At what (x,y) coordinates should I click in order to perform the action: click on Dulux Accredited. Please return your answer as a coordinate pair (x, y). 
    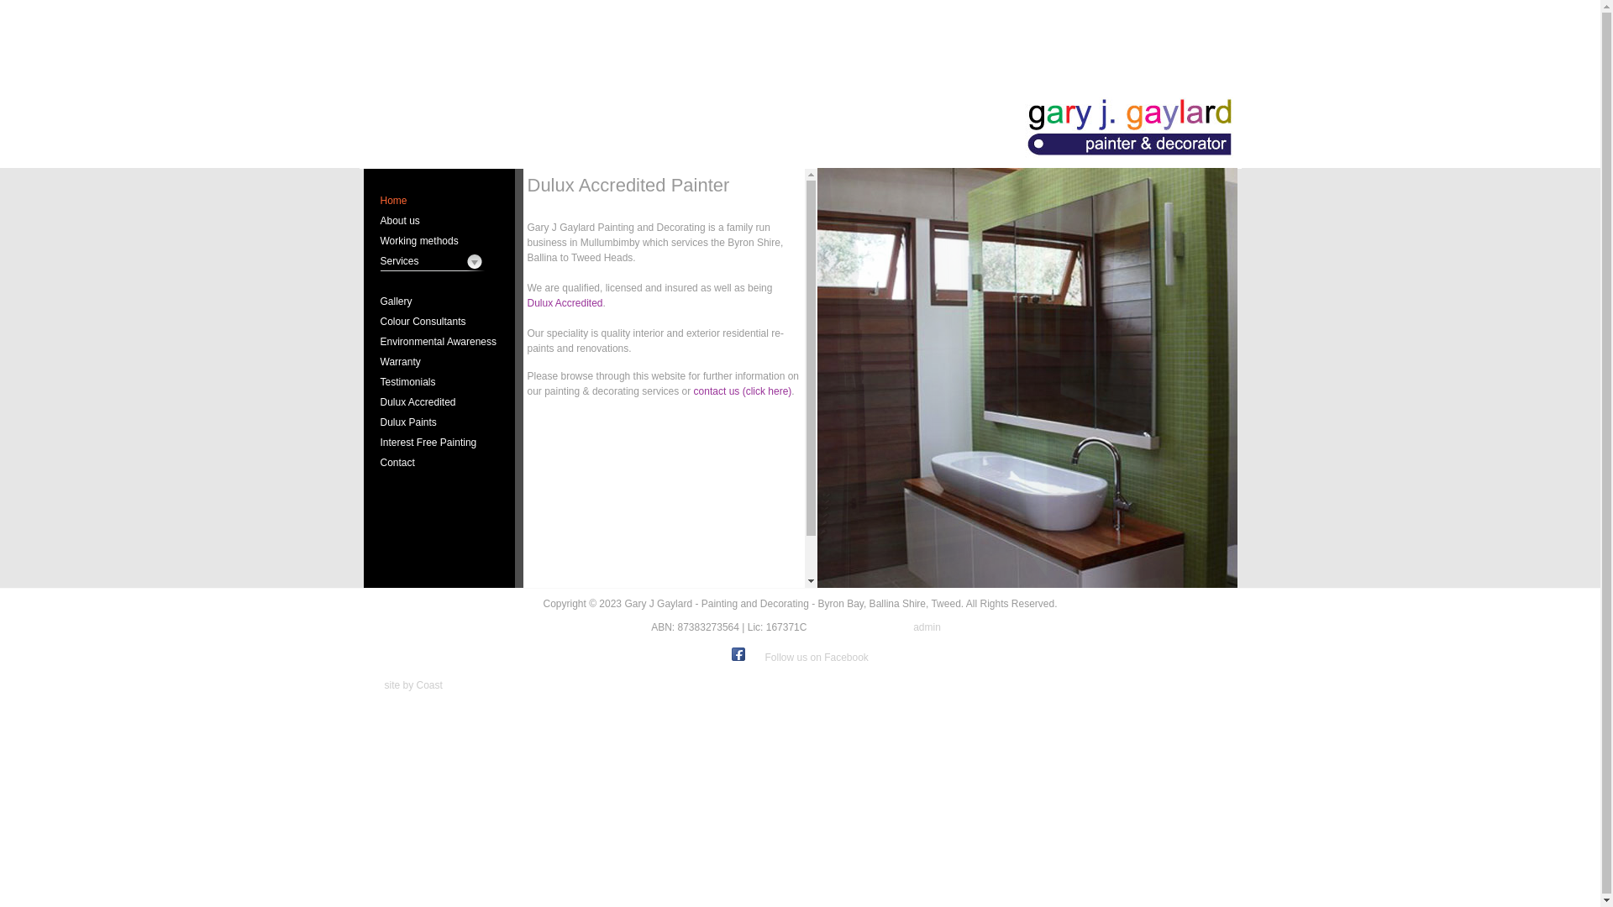
    Looking at the image, I should click on (440, 402).